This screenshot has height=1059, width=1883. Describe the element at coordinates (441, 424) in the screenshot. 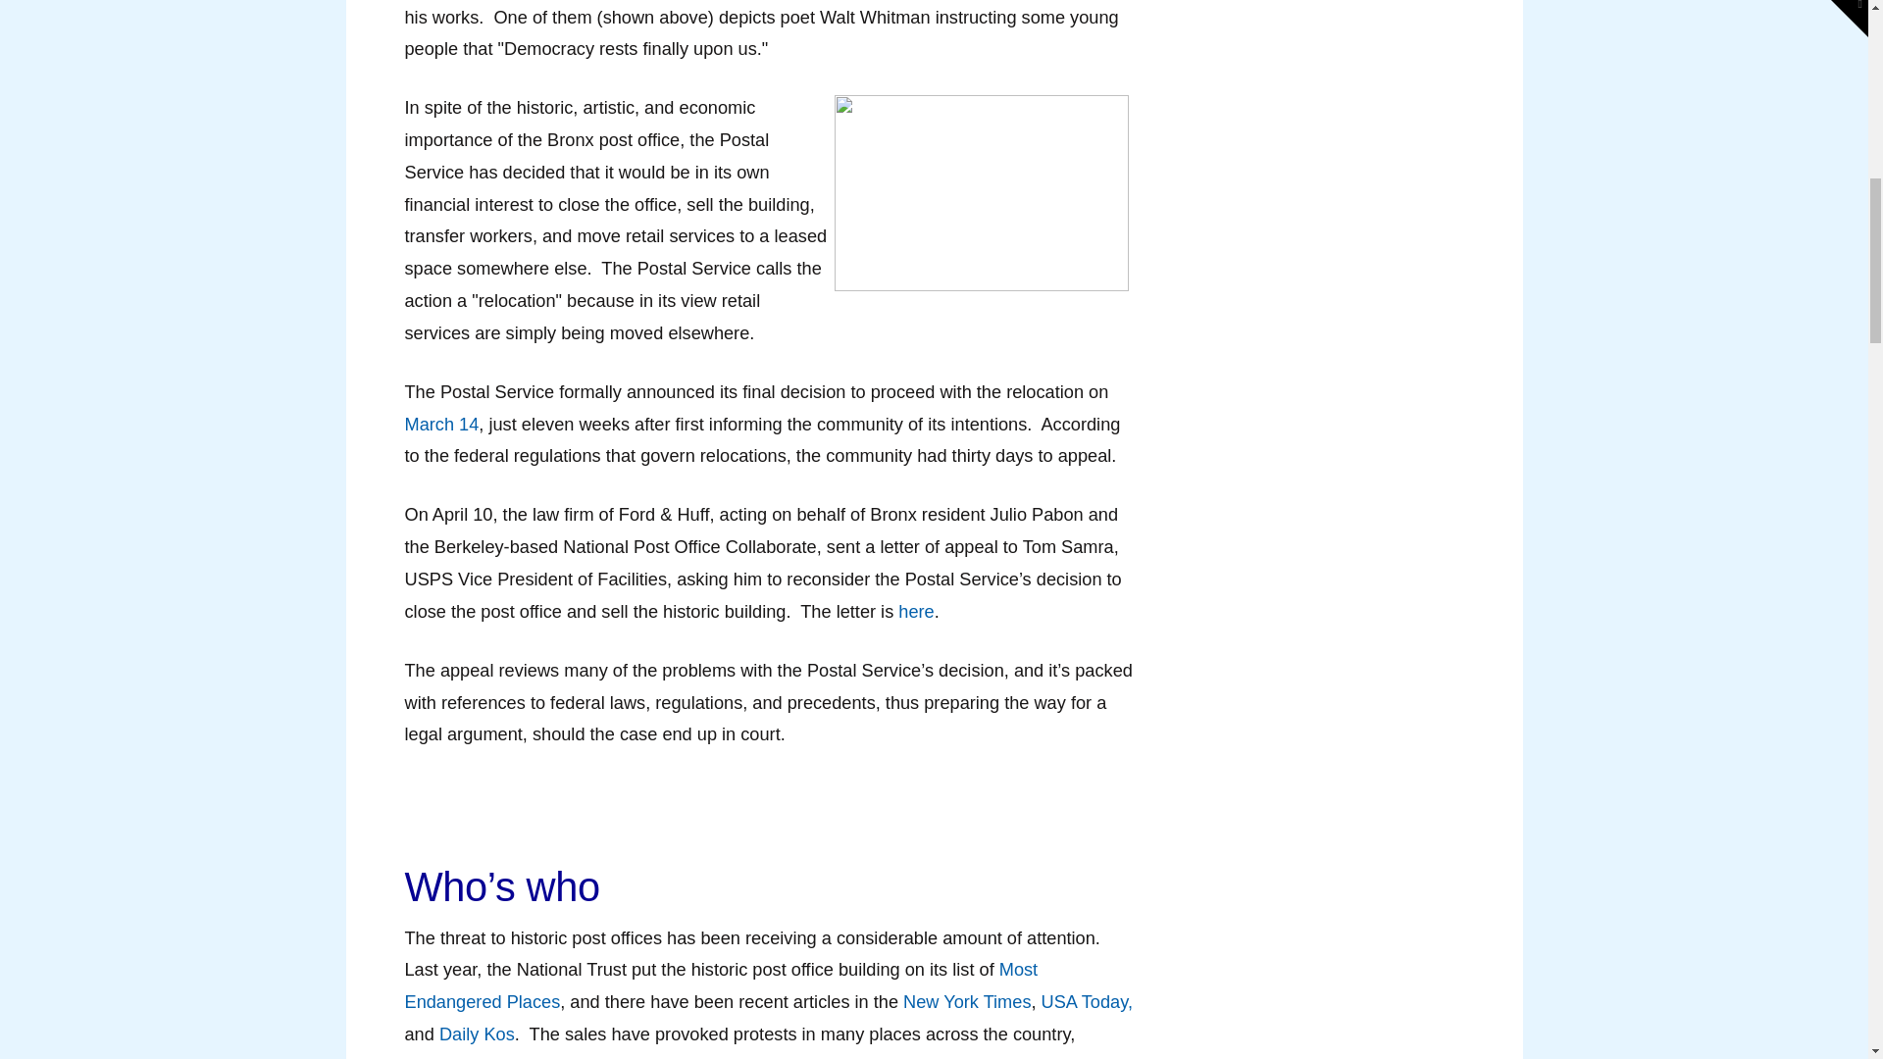

I see `March 14` at that location.